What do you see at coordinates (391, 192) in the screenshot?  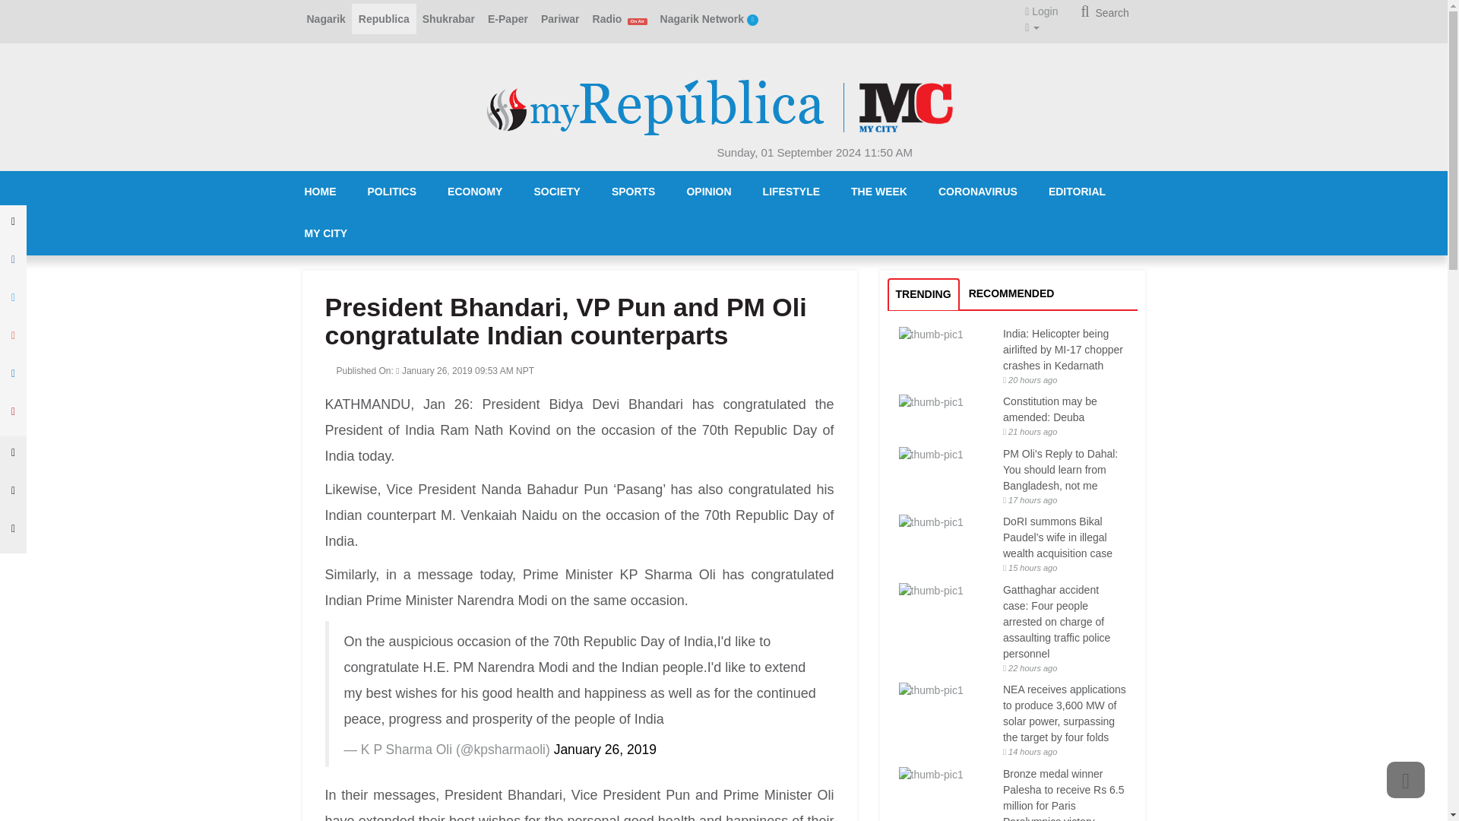 I see `POLITICS` at bounding box center [391, 192].